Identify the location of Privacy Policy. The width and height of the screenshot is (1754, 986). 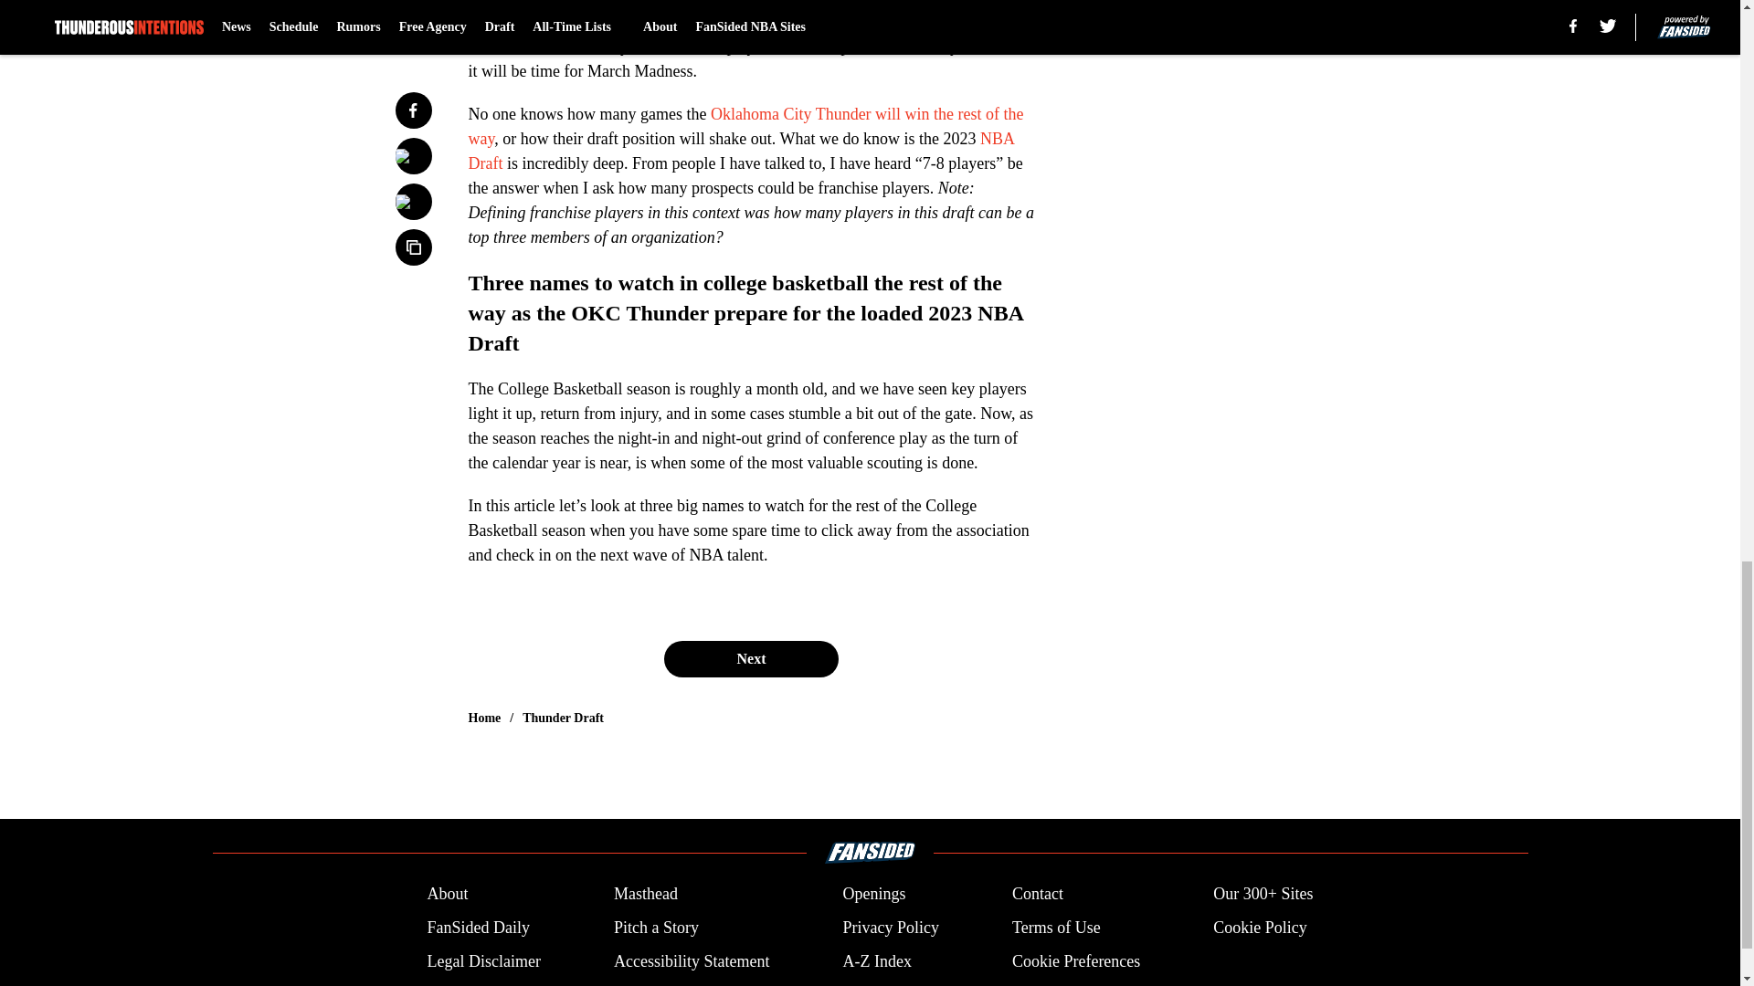
(890, 928).